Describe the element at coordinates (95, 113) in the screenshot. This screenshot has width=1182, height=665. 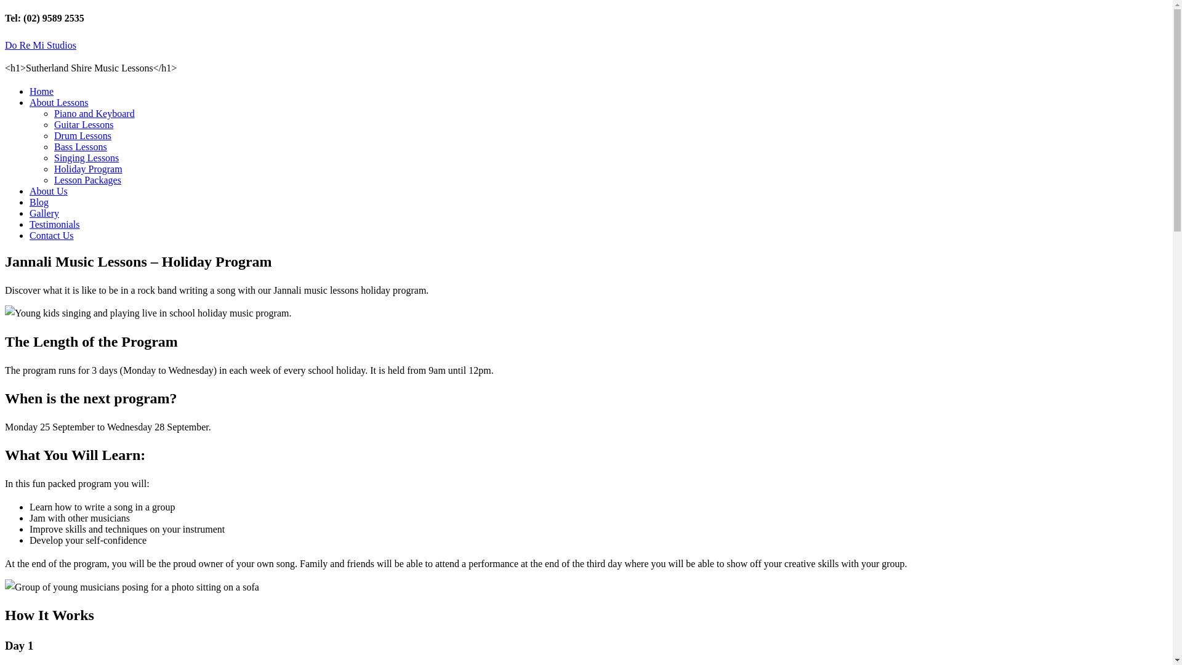
I see `Piano and Keyboard` at that location.